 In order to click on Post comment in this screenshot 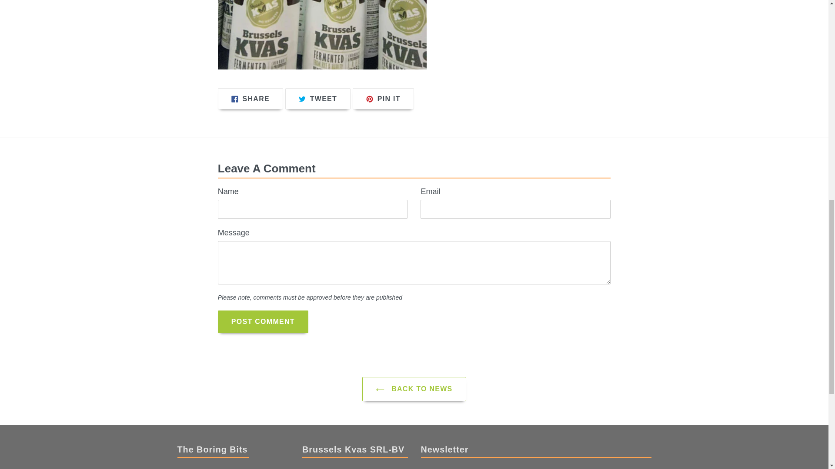, I will do `click(250, 99)`.